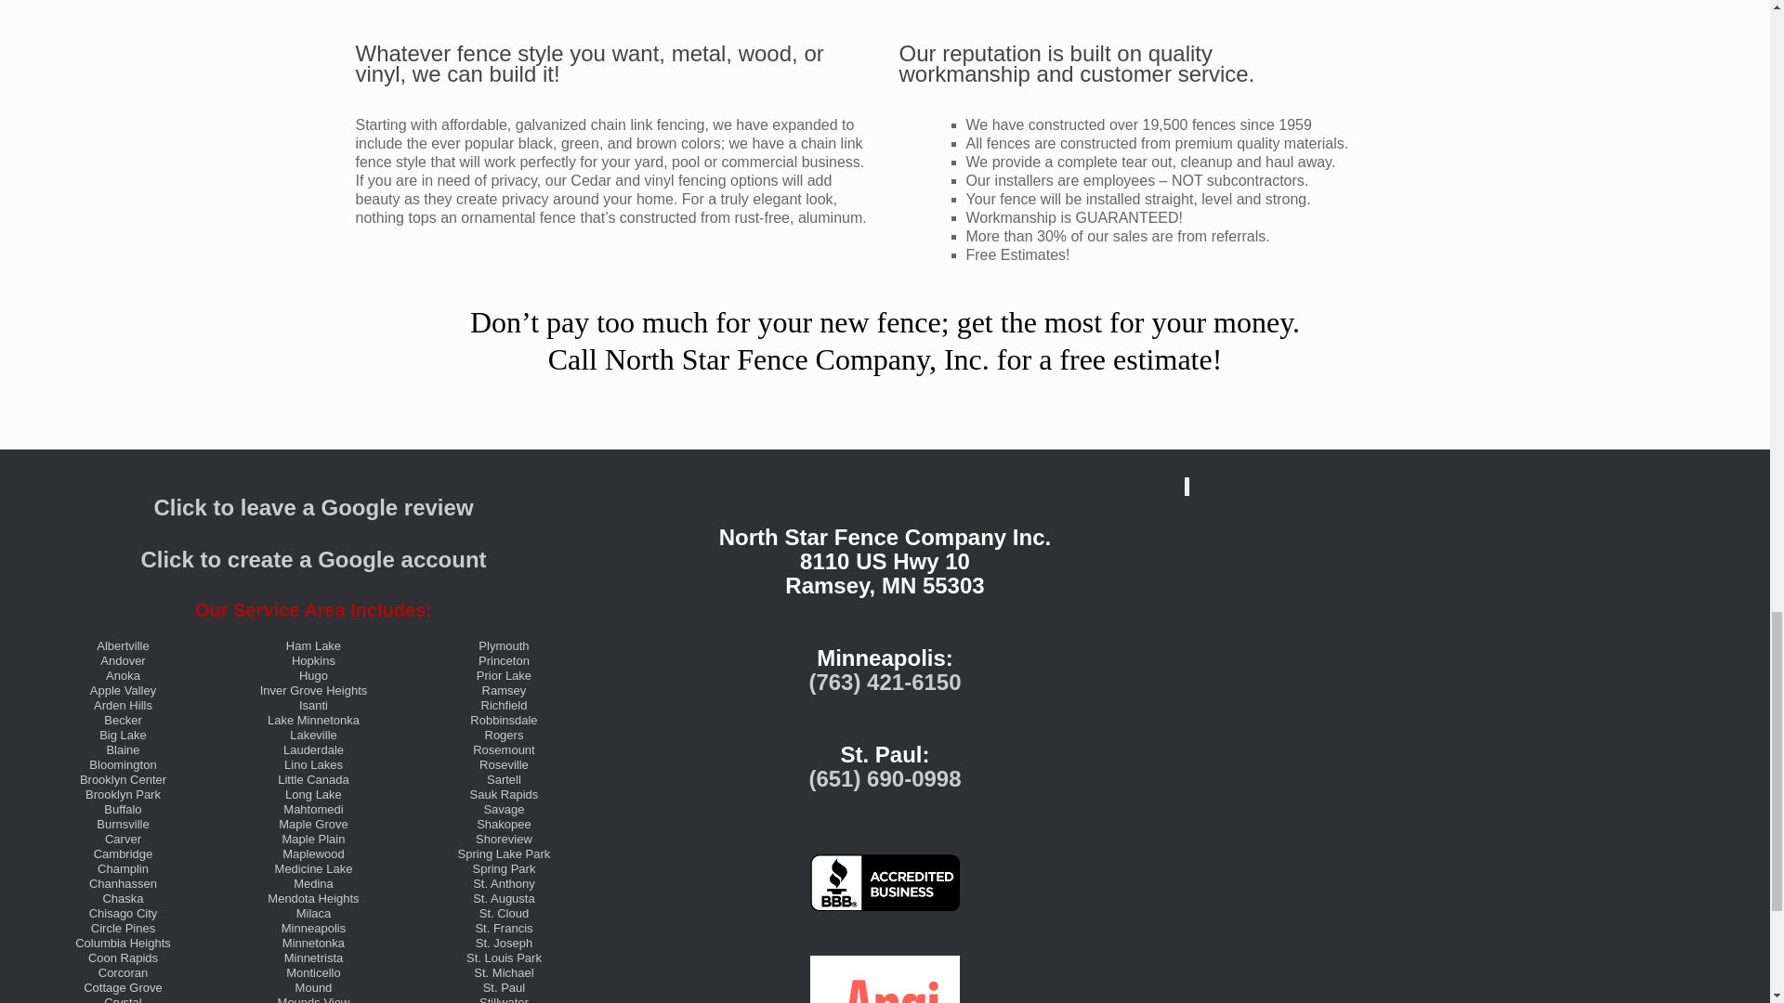 The width and height of the screenshot is (1784, 1003). I want to click on Champlin, so click(123, 867).